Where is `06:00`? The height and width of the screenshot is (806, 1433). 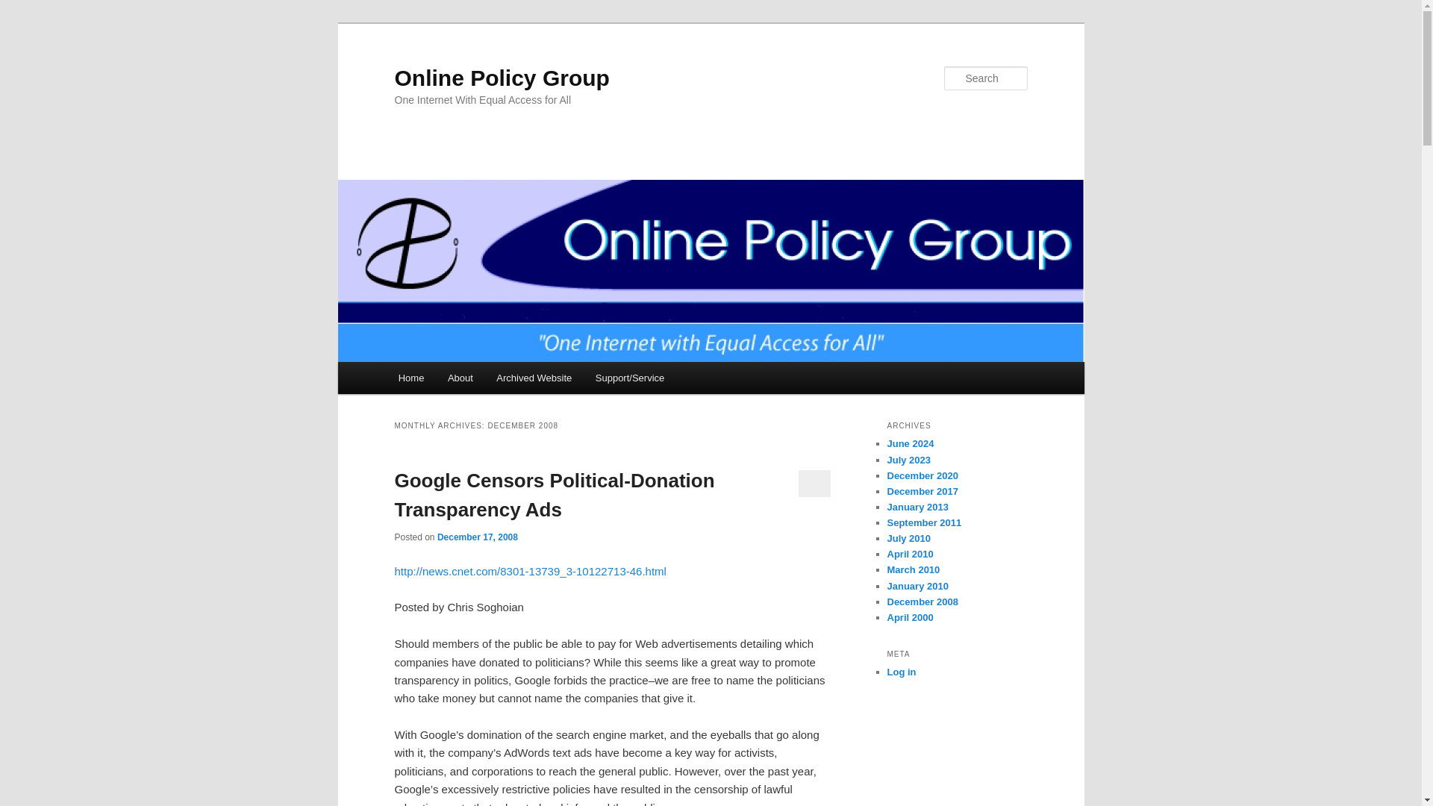
06:00 is located at coordinates (477, 537).